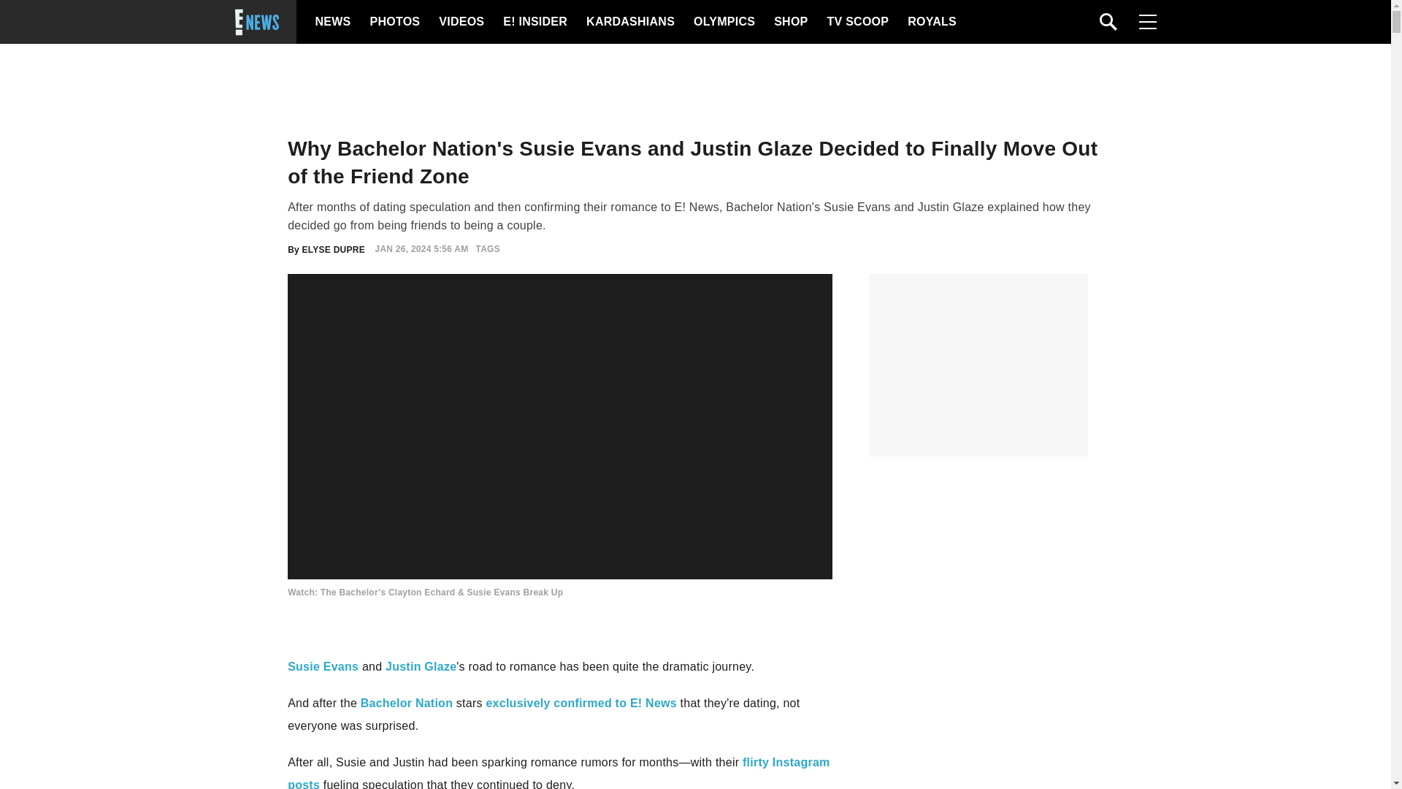 Image resolution: width=1402 pixels, height=789 pixels. What do you see at coordinates (323, 666) in the screenshot?
I see `Susie Evans` at bounding box center [323, 666].